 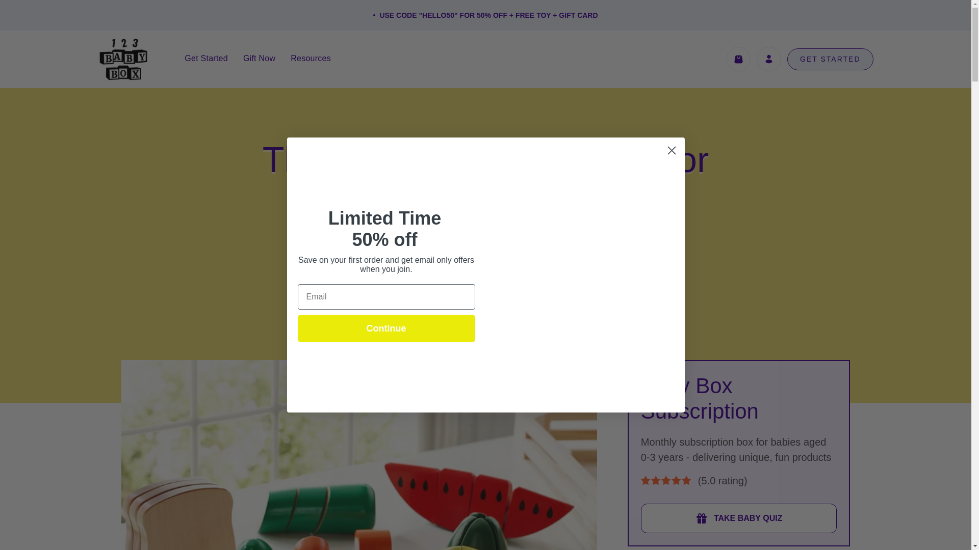 What do you see at coordinates (739, 518) in the screenshot?
I see `TAKE BABY QUIZ` at bounding box center [739, 518].